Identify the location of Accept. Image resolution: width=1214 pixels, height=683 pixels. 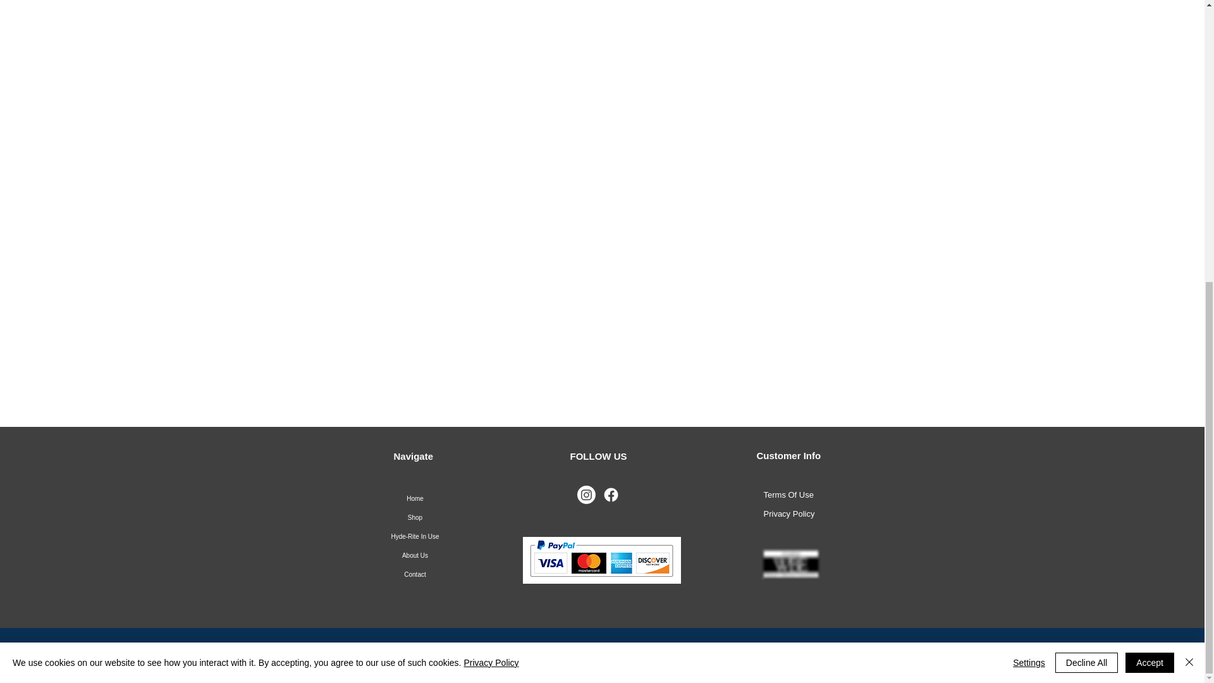
(1150, 187).